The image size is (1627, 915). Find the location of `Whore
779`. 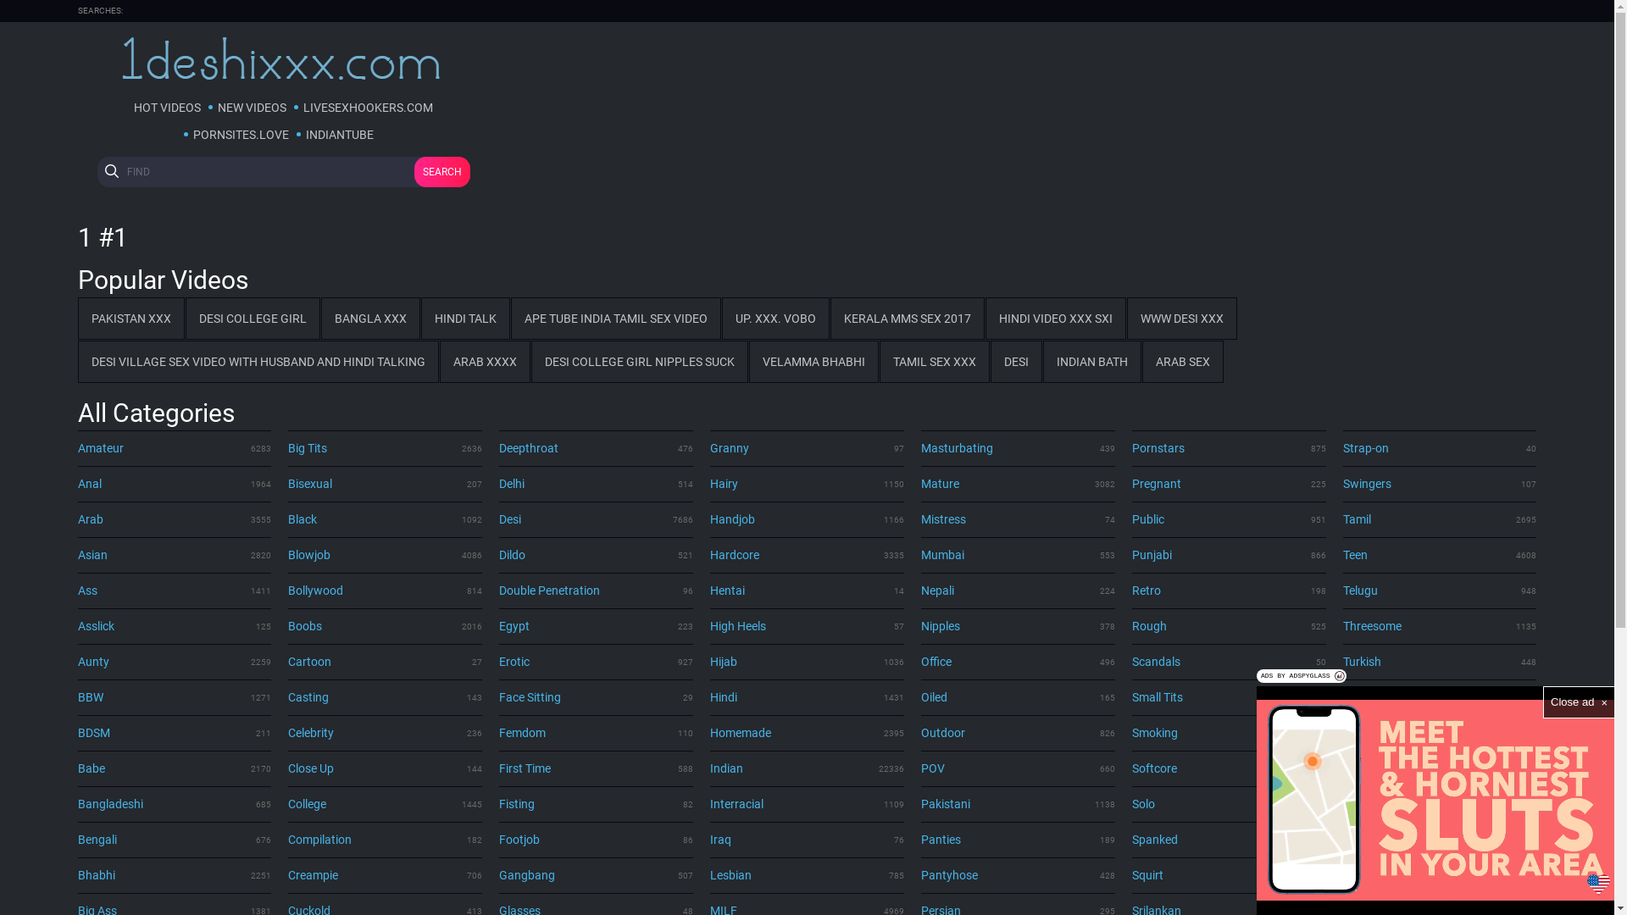

Whore
779 is located at coordinates (1441, 804).